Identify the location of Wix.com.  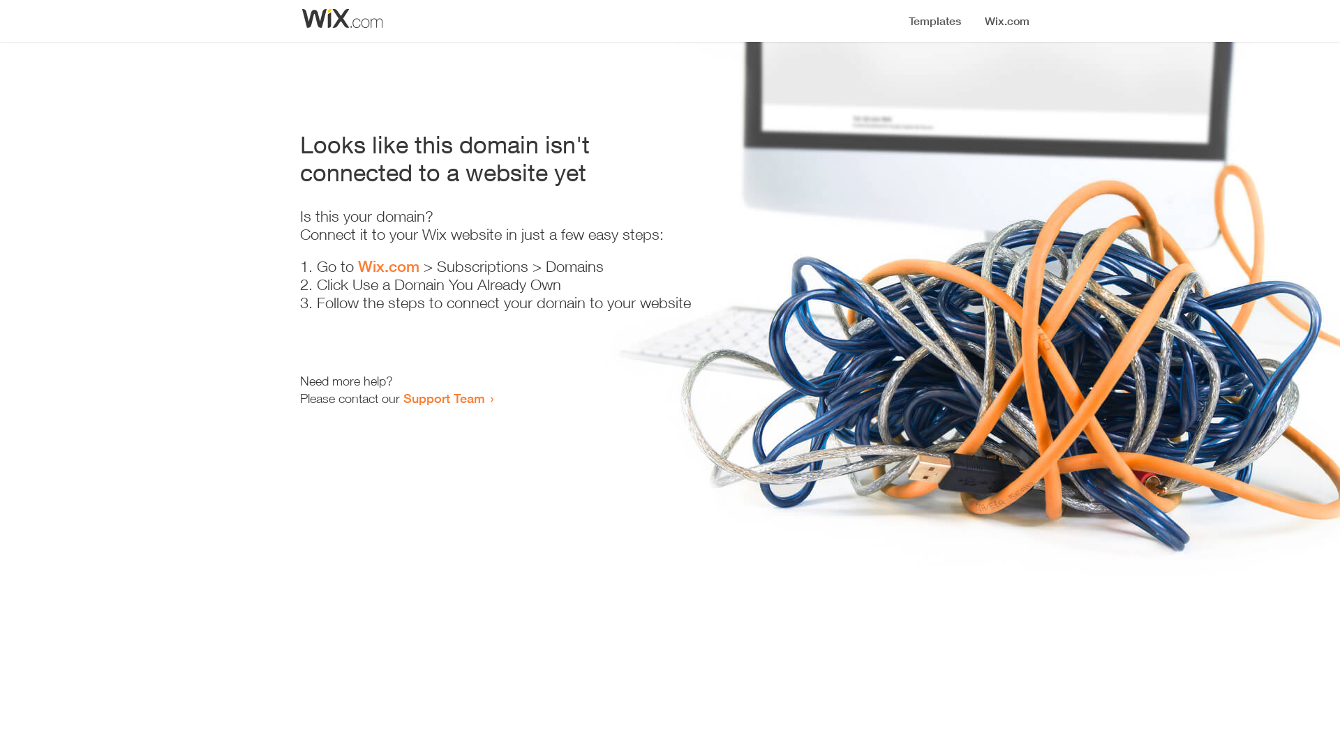
(389, 266).